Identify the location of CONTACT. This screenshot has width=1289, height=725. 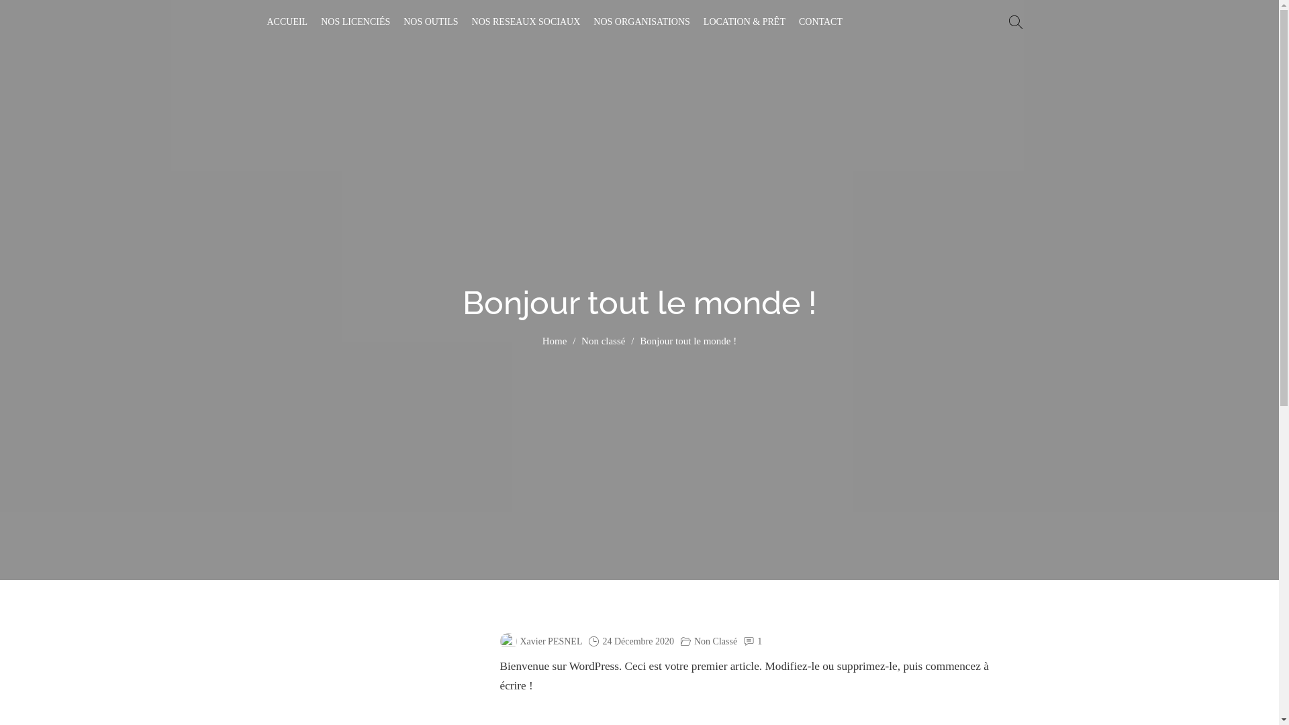
(820, 22).